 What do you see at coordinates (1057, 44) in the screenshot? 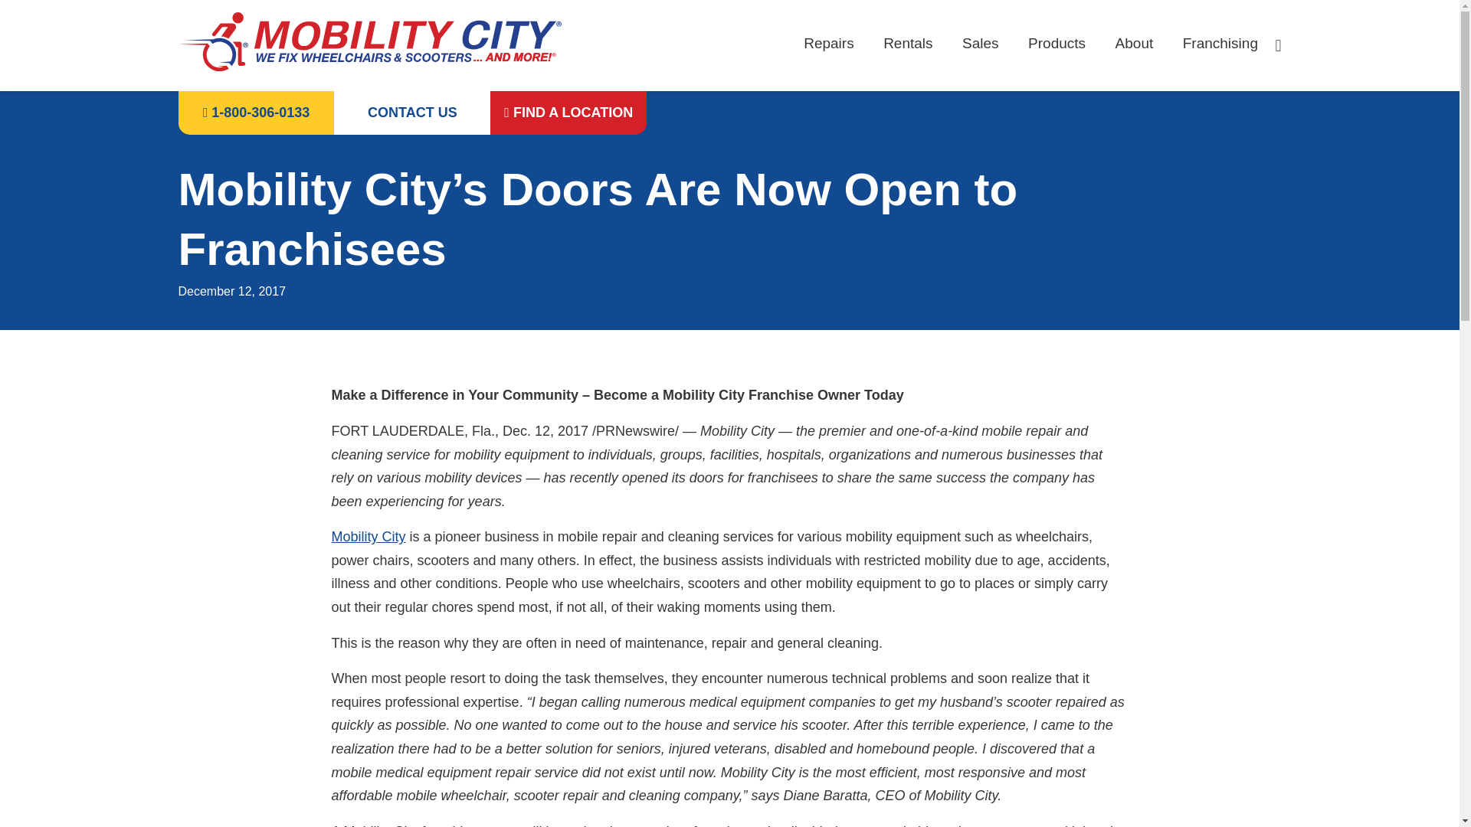
I see `Products` at bounding box center [1057, 44].